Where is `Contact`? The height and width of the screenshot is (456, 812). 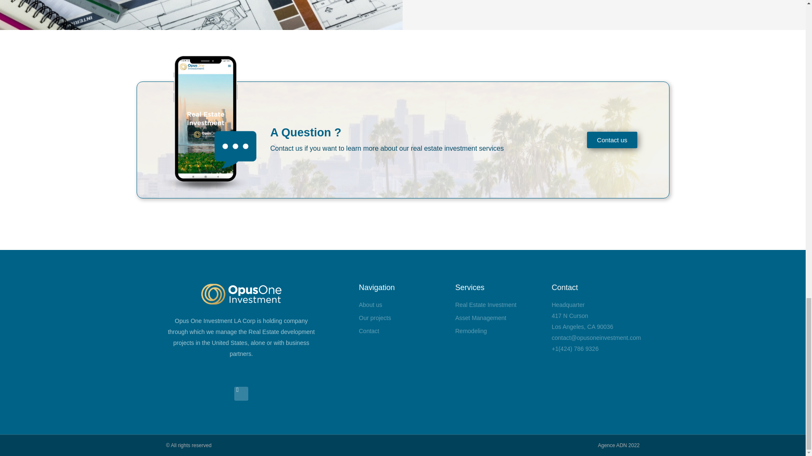 Contact is located at coordinates (403, 331).